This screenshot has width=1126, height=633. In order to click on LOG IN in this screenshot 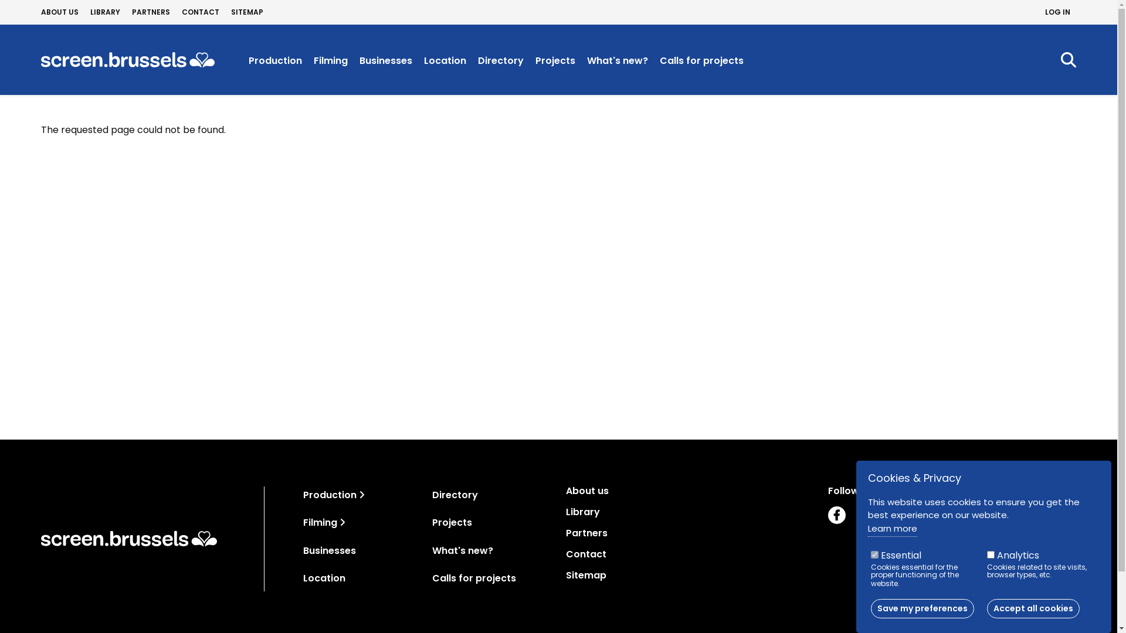, I will do `click(1058, 12)`.